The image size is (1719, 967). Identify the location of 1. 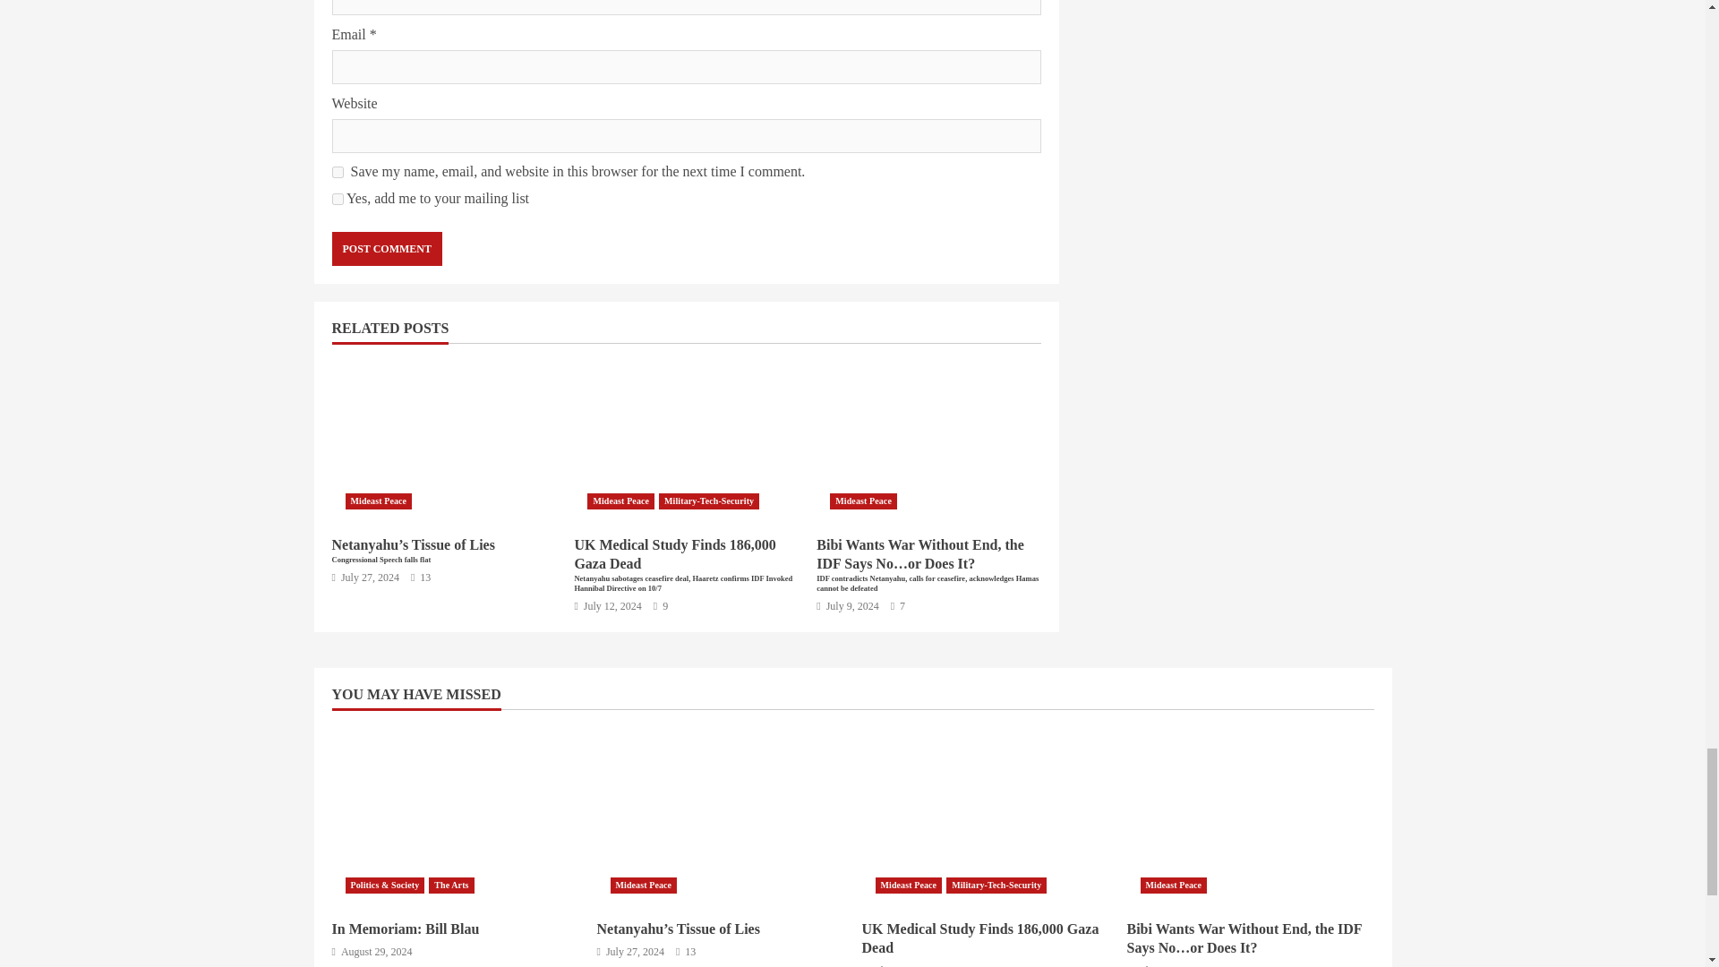
(337, 199).